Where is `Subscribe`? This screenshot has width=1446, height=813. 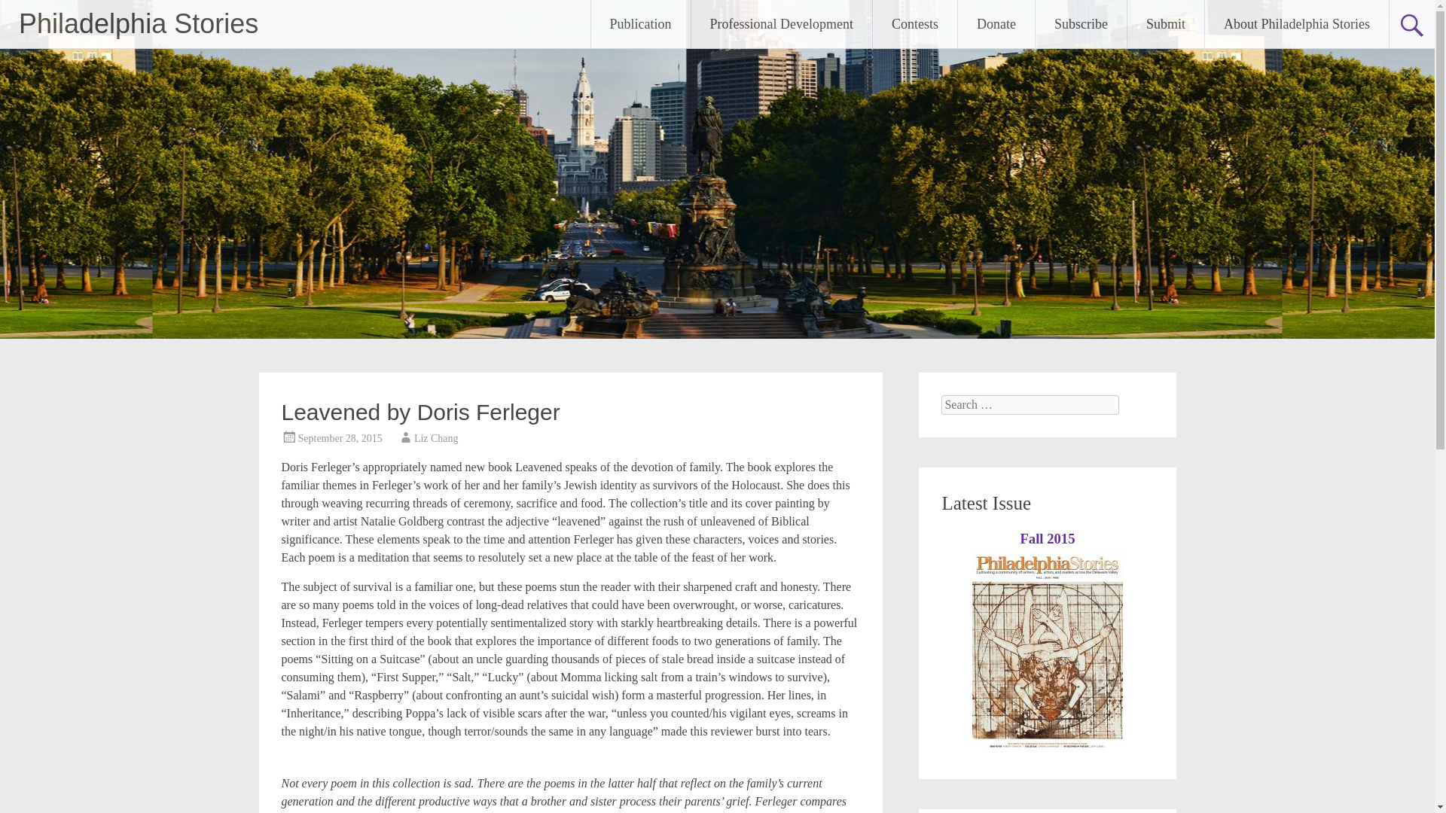 Subscribe is located at coordinates (1080, 24).